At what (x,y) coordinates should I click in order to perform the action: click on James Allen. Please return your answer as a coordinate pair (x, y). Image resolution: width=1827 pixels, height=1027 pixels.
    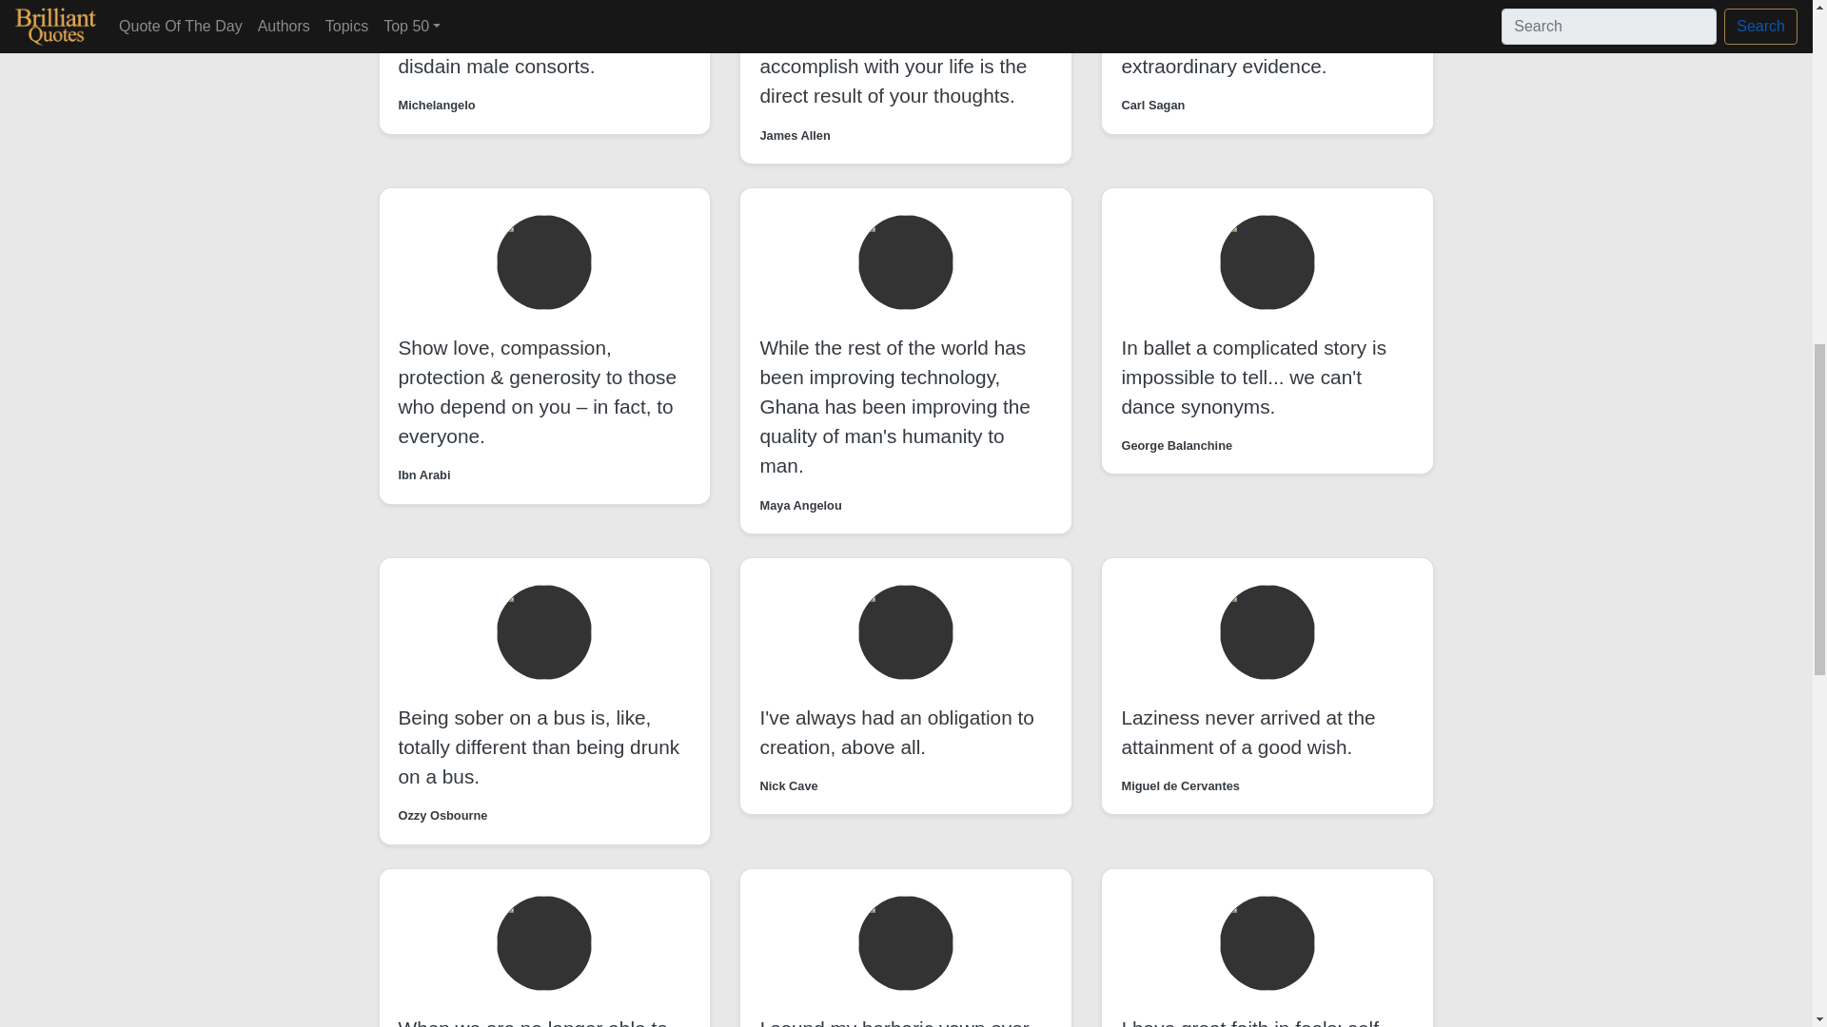
    Looking at the image, I should click on (794, 135).